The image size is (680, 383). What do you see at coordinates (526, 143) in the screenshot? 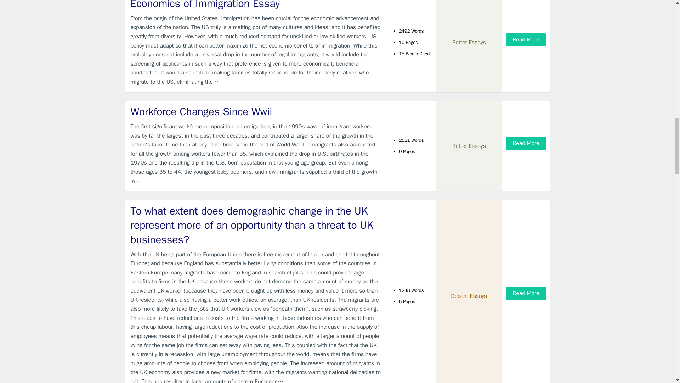
I see `Read More` at bounding box center [526, 143].